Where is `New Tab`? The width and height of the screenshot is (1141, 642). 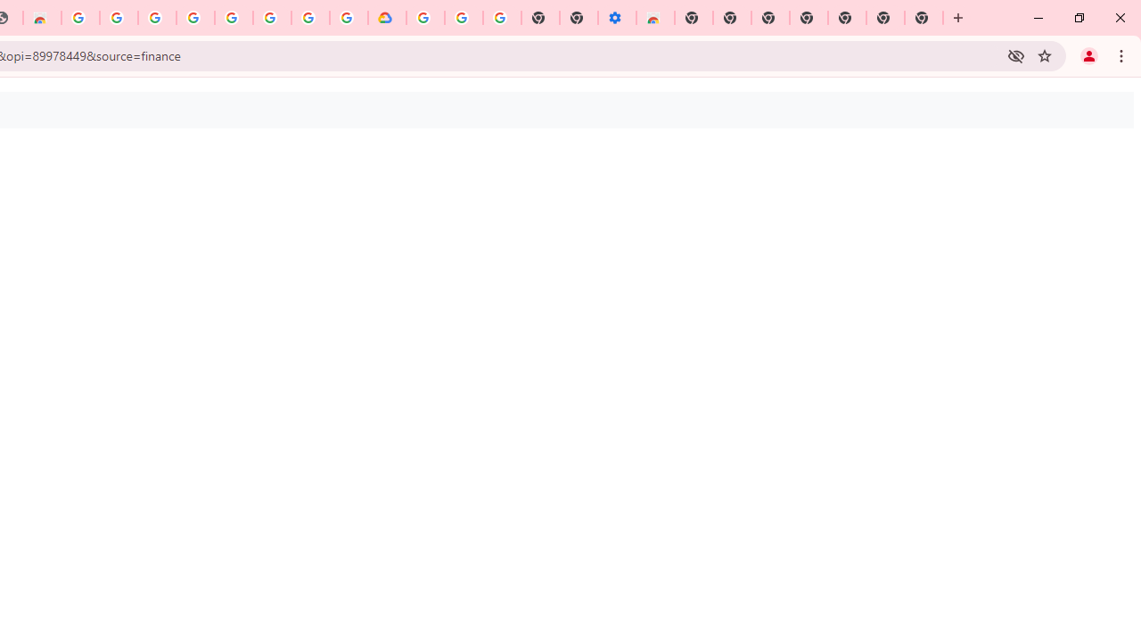 New Tab is located at coordinates (923, 18).